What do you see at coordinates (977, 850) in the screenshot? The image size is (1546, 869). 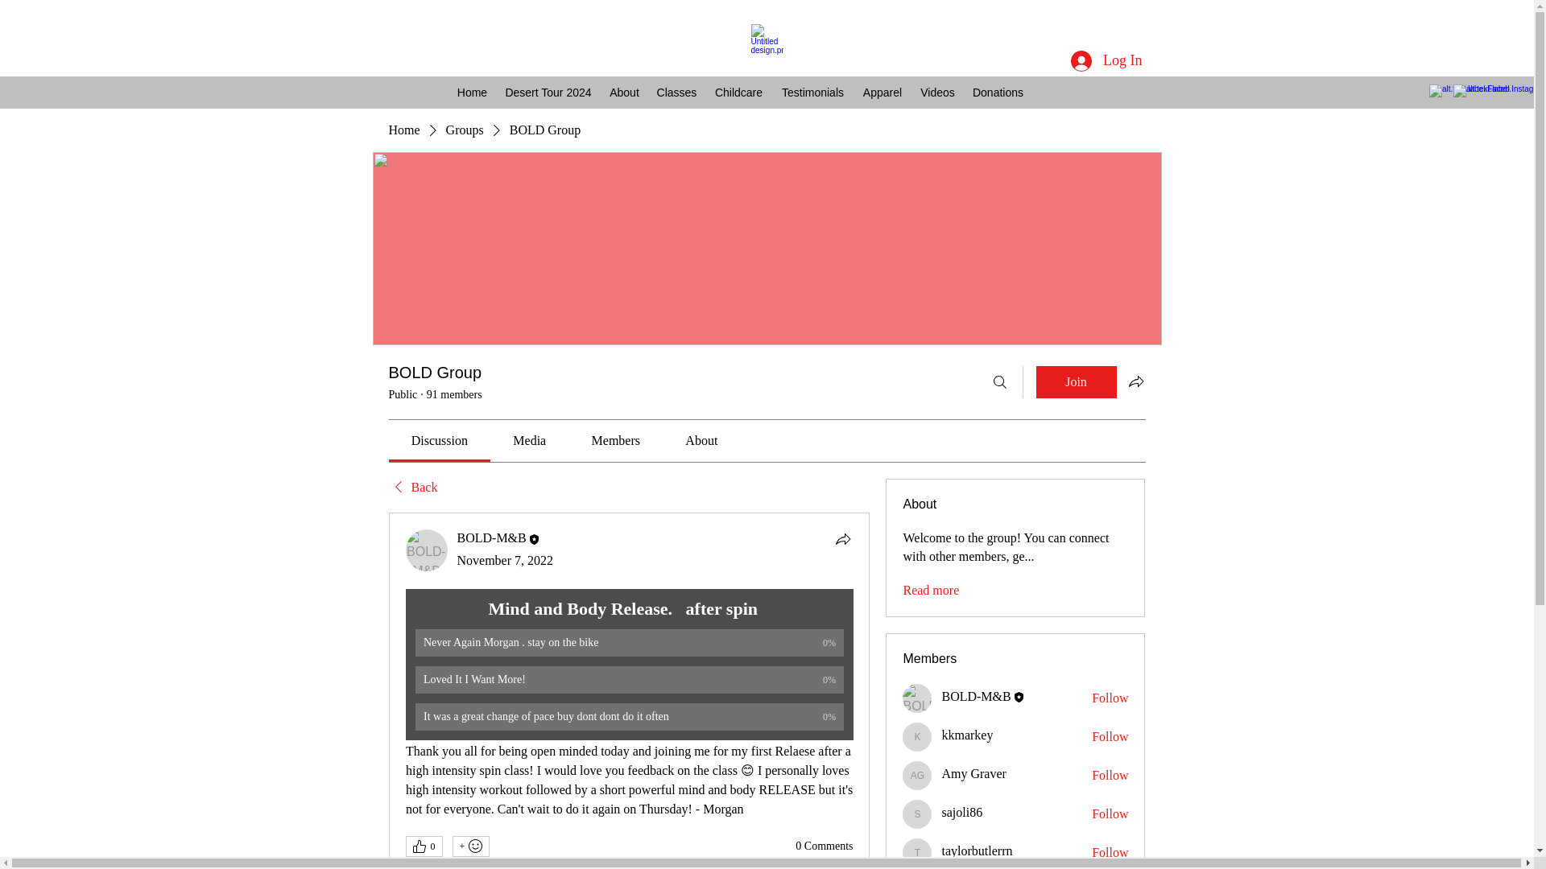 I see `taylorbutlerrn` at bounding box center [977, 850].